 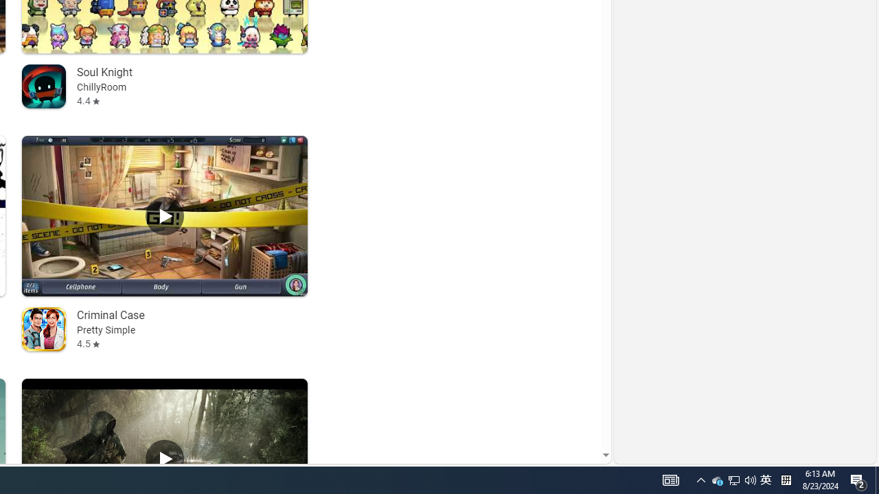 What do you see at coordinates (165, 216) in the screenshot?
I see `Play Criminal Case` at bounding box center [165, 216].